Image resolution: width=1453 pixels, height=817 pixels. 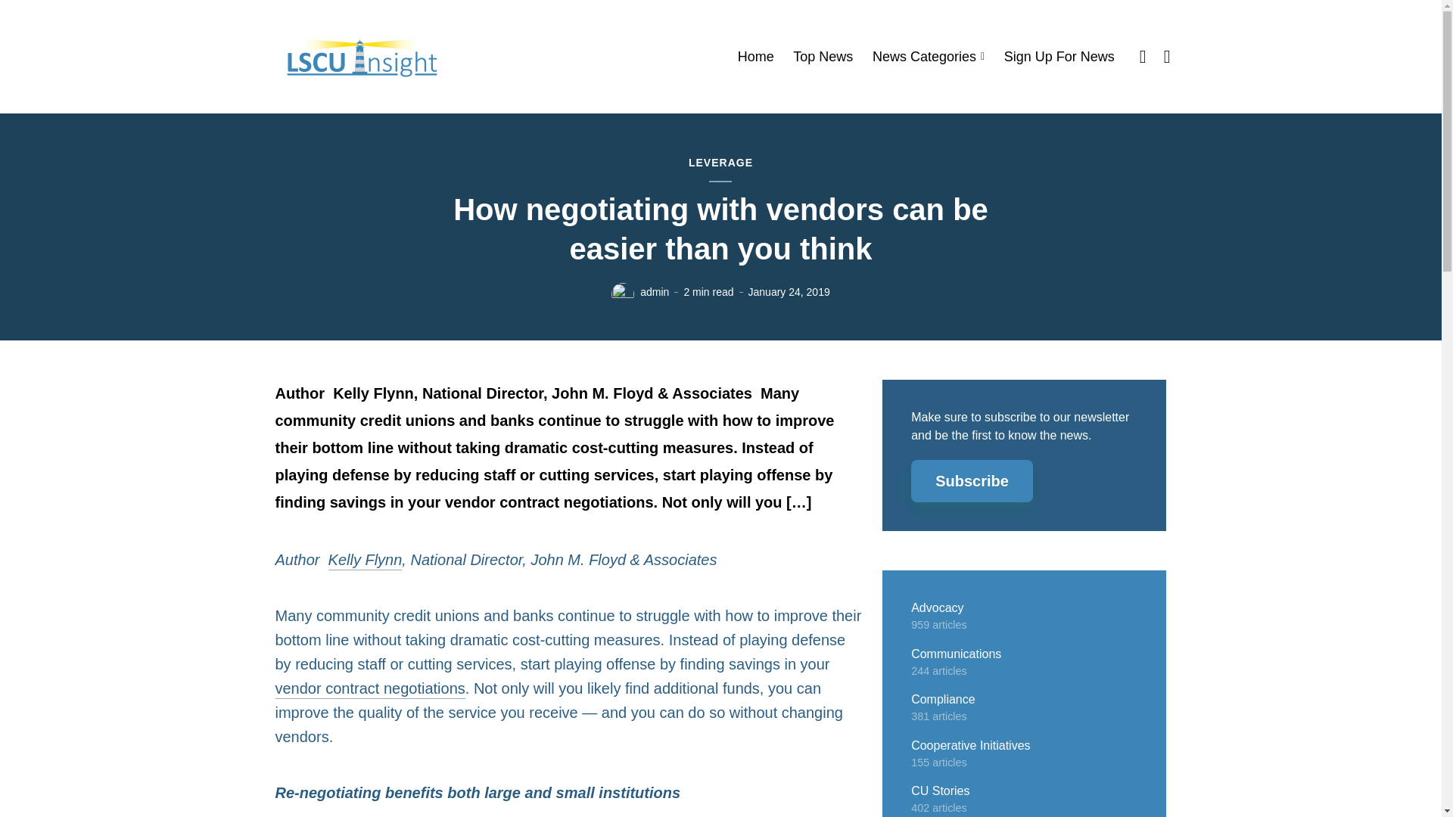 I want to click on LEVERAGE, so click(x=720, y=163).